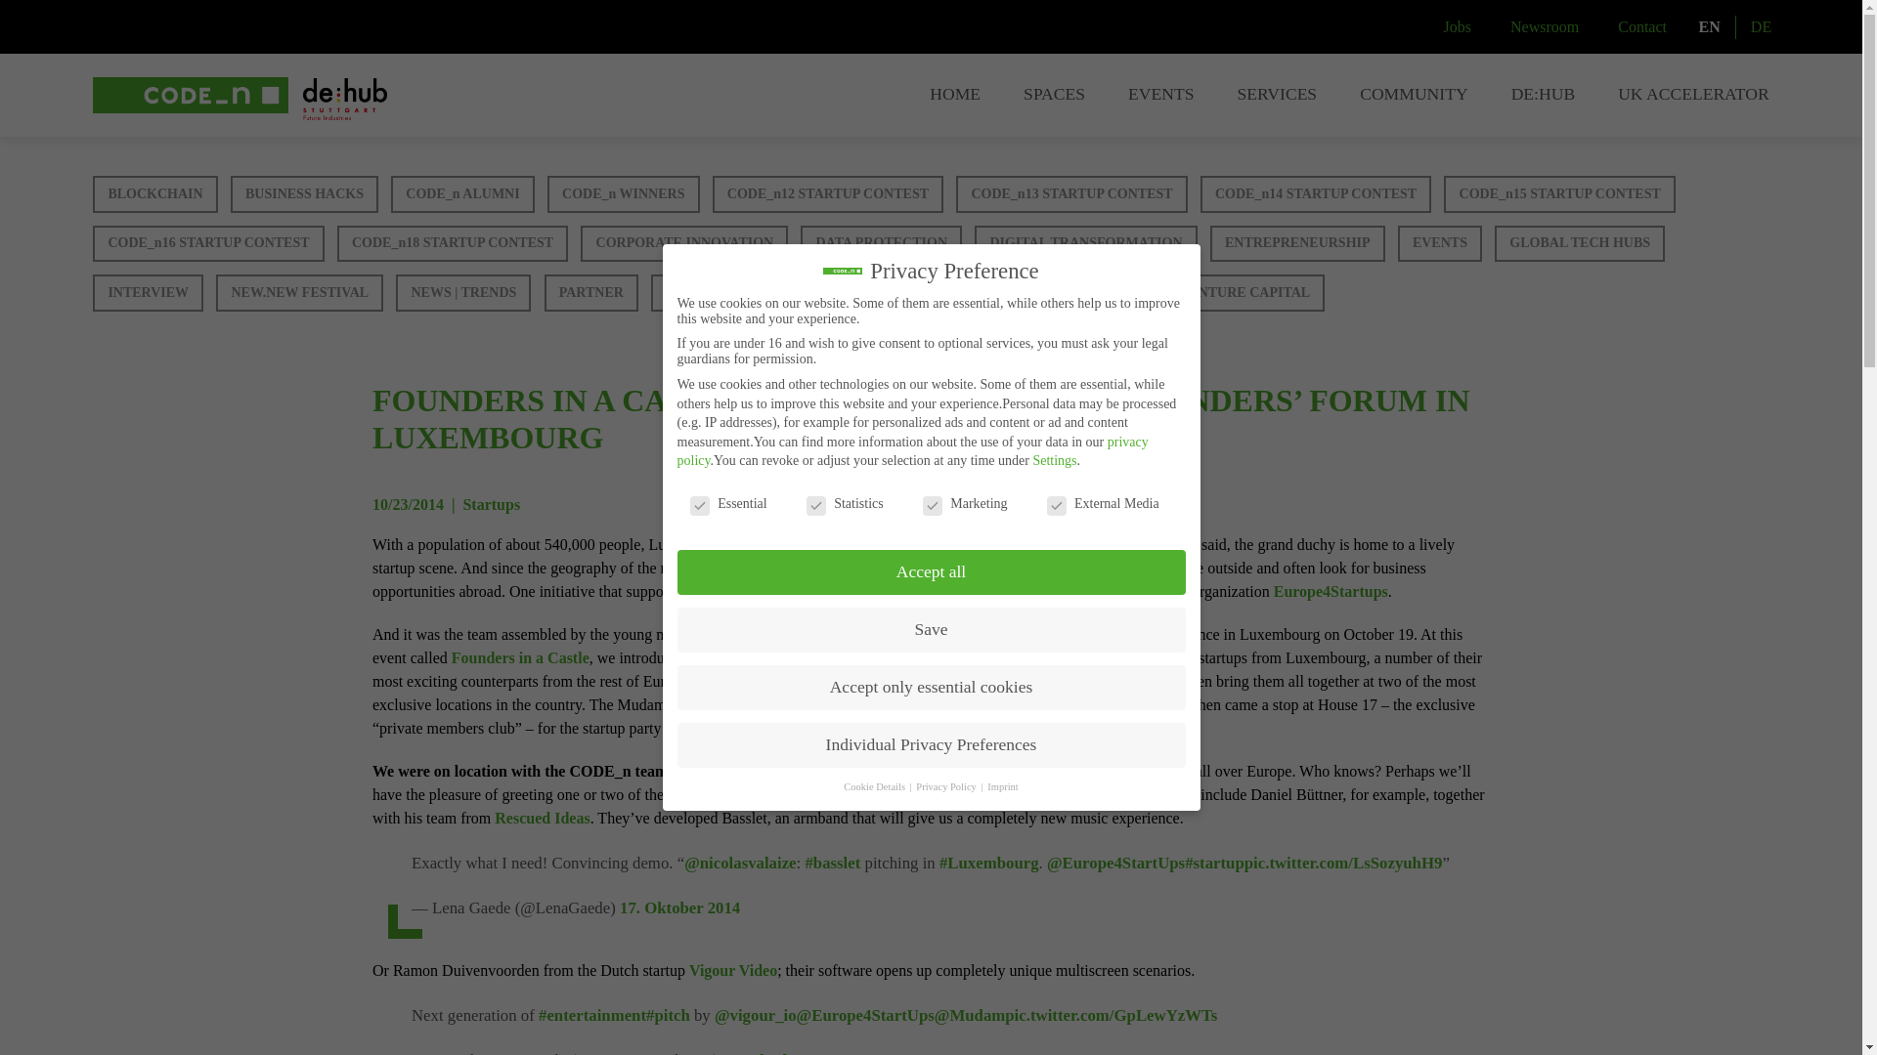 The image size is (1877, 1055). What do you see at coordinates (1054, 96) in the screenshot?
I see `SPACES` at bounding box center [1054, 96].